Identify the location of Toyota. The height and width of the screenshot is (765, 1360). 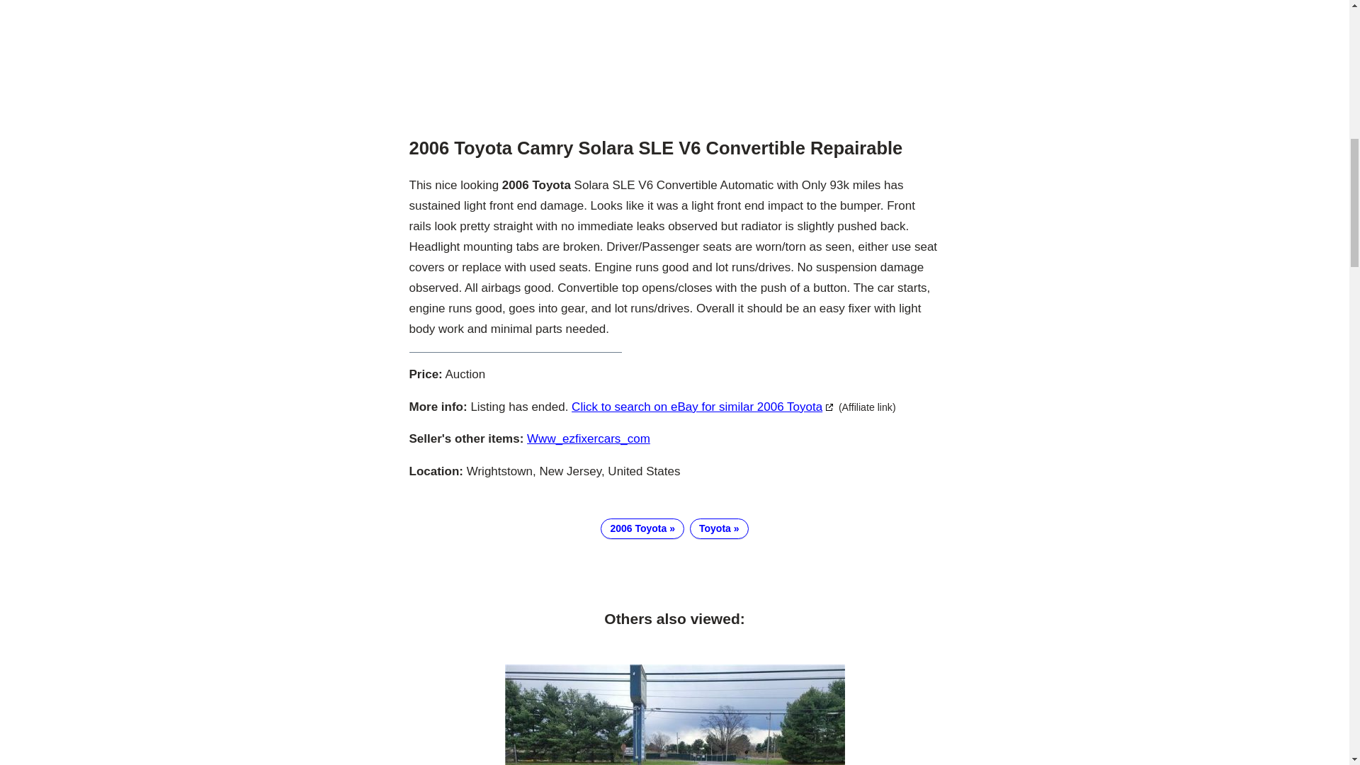
(719, 529).